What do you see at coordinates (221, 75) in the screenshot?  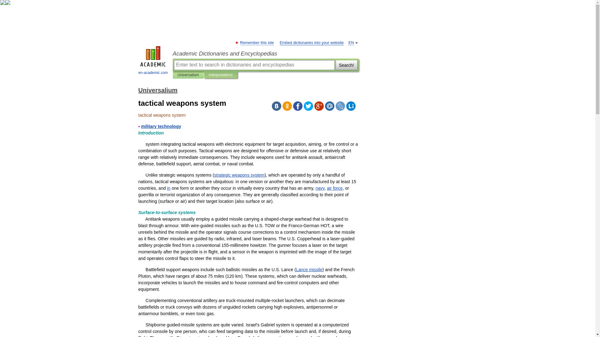 I see `Interpretations` at bounding box center [221, 75].